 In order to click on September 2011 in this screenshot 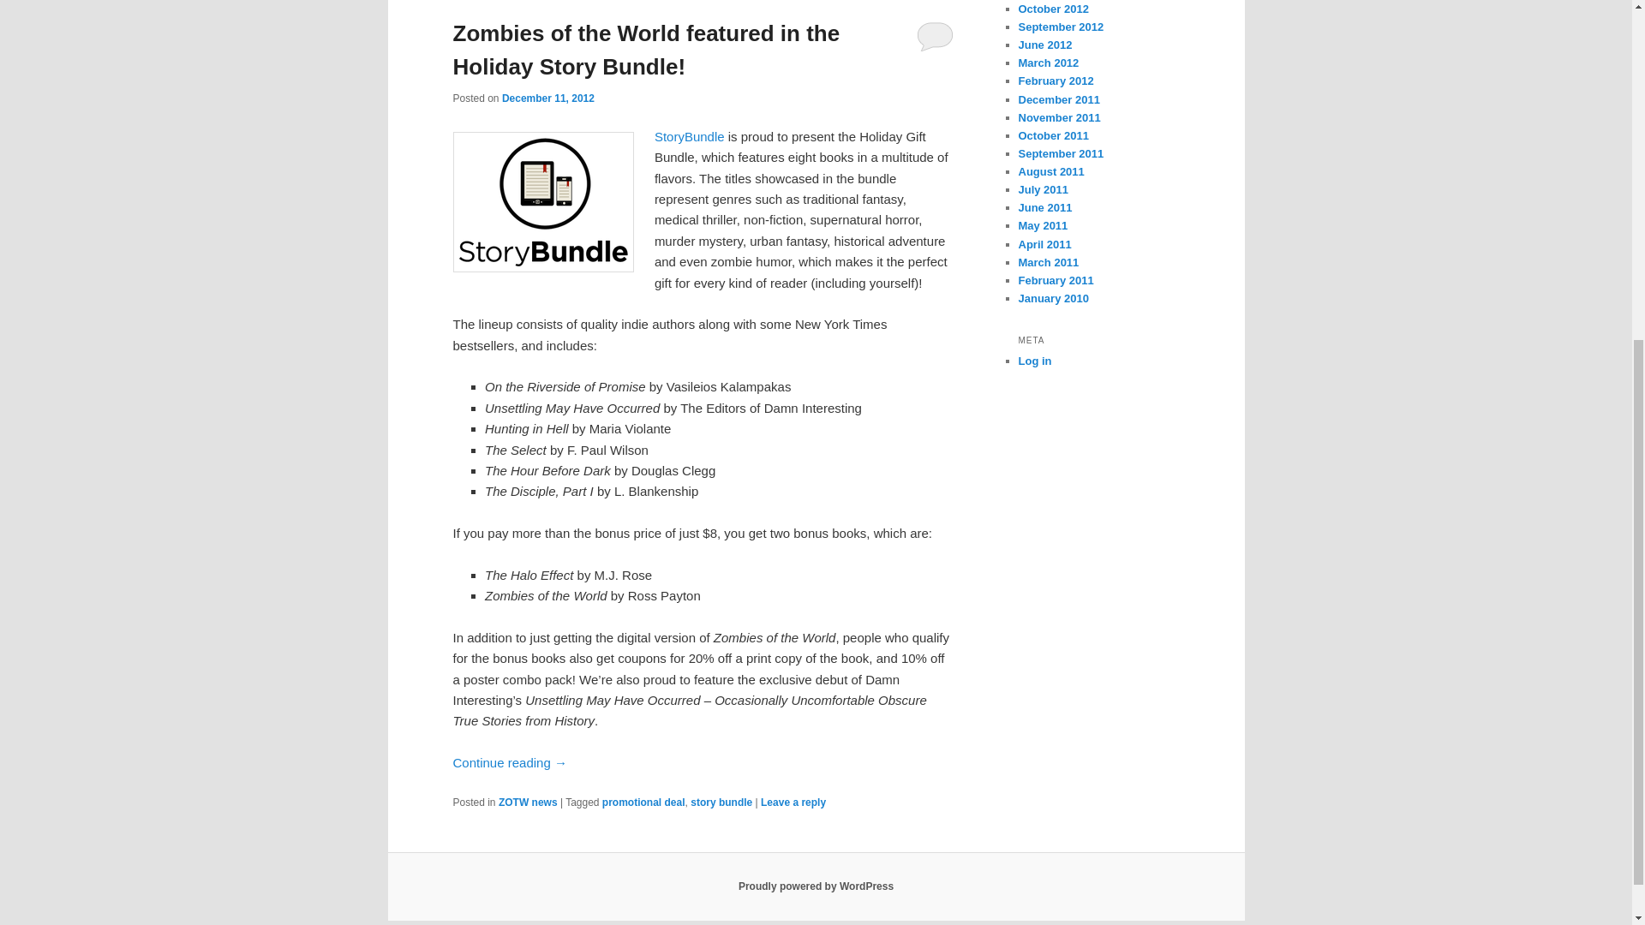, I will do `click(1061, 152)`.